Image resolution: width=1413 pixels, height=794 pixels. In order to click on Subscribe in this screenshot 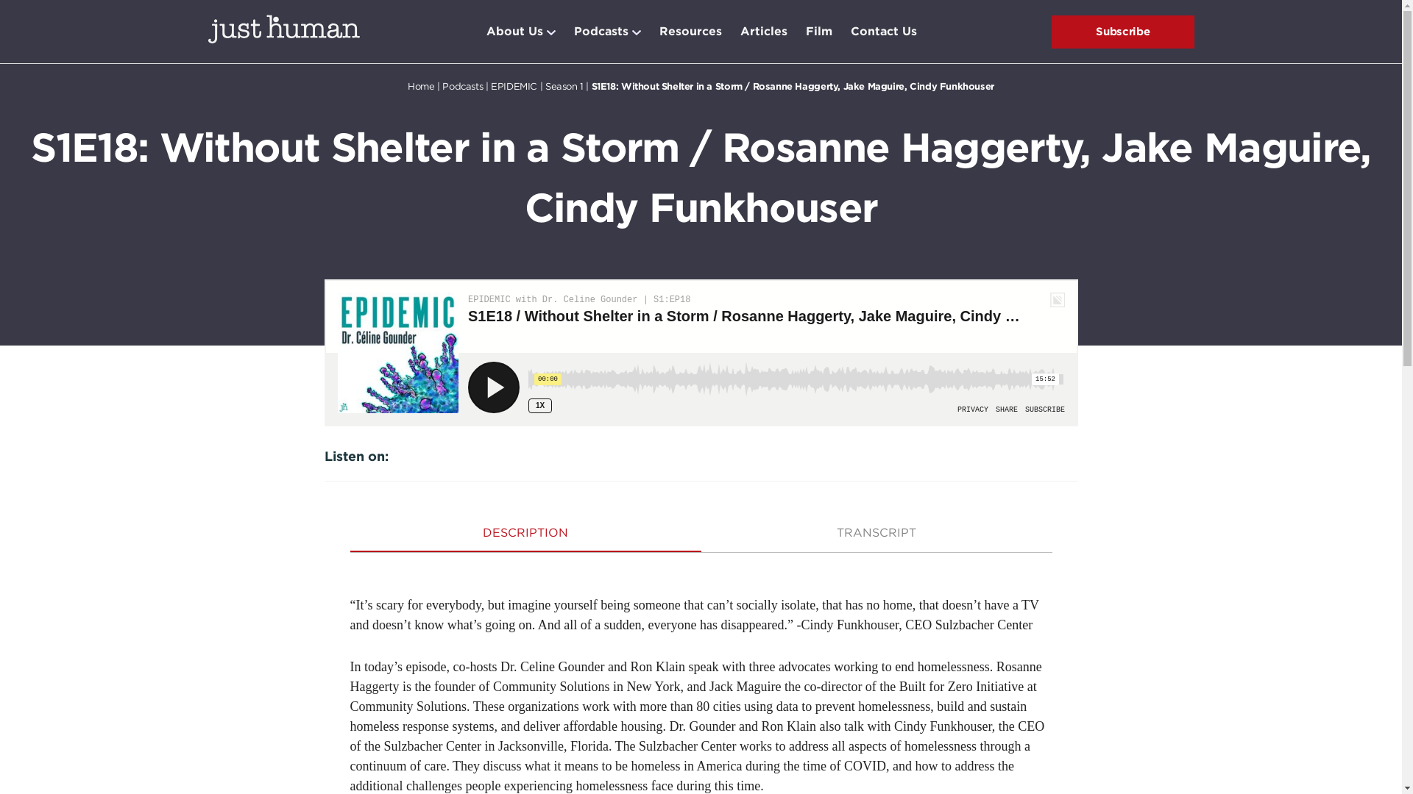, I will do `click(1122, 31)`.